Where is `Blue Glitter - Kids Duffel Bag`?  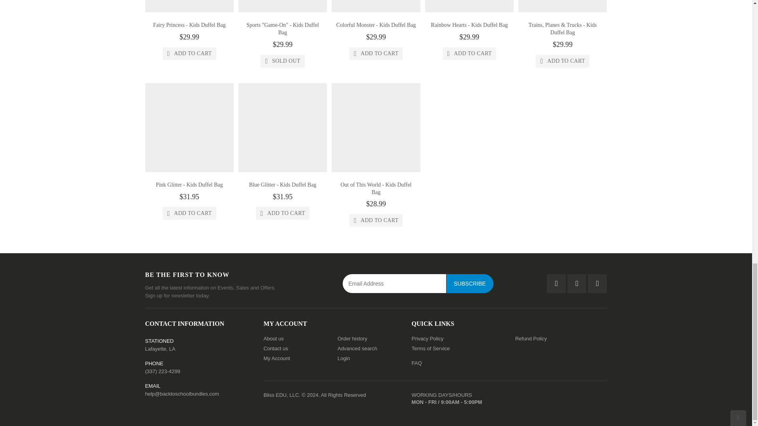
Blue Glitter - Kids Duffel Bag is located at coordinates (283, 185).